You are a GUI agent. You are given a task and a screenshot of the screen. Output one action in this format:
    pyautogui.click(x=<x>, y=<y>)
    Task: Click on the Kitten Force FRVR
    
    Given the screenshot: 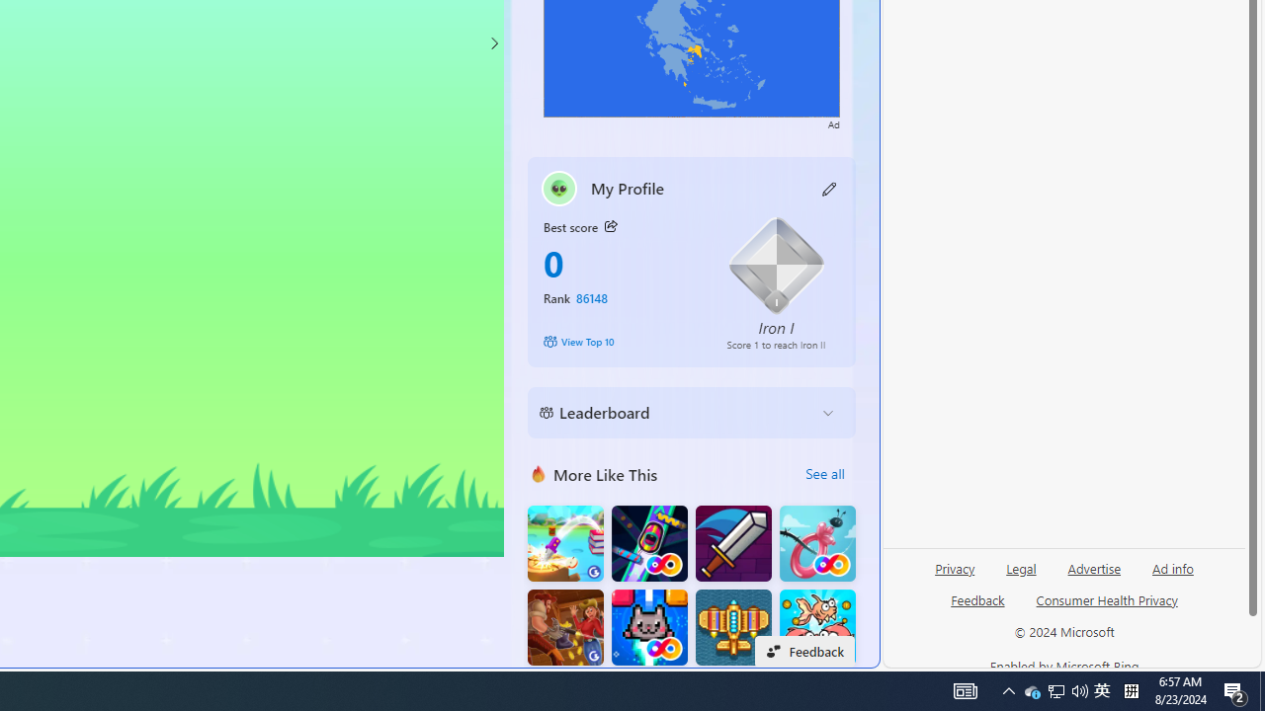 What is the action you would take?
    pyautogui.click(x=649, y=628)
    